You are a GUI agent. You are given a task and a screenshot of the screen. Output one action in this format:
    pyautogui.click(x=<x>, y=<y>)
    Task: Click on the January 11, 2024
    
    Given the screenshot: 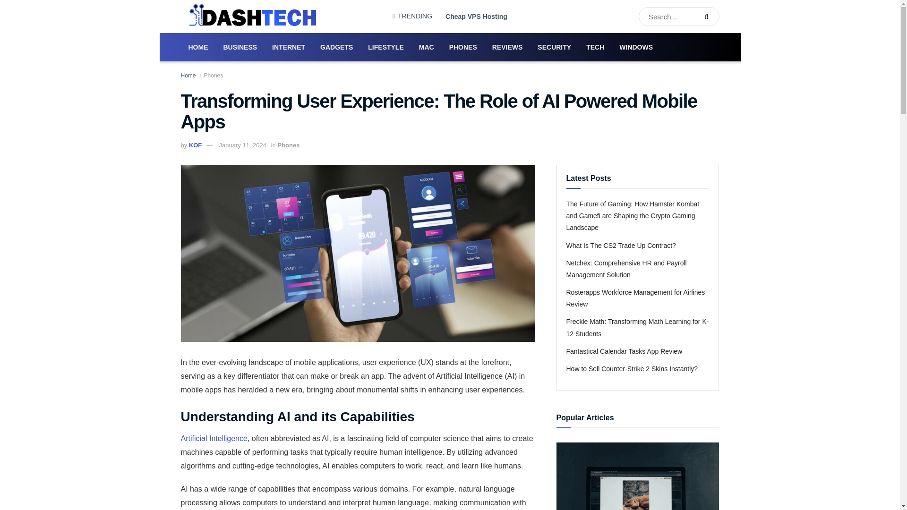 What is the action you would take?
    pyautogui.click(x=243, y=145)
    